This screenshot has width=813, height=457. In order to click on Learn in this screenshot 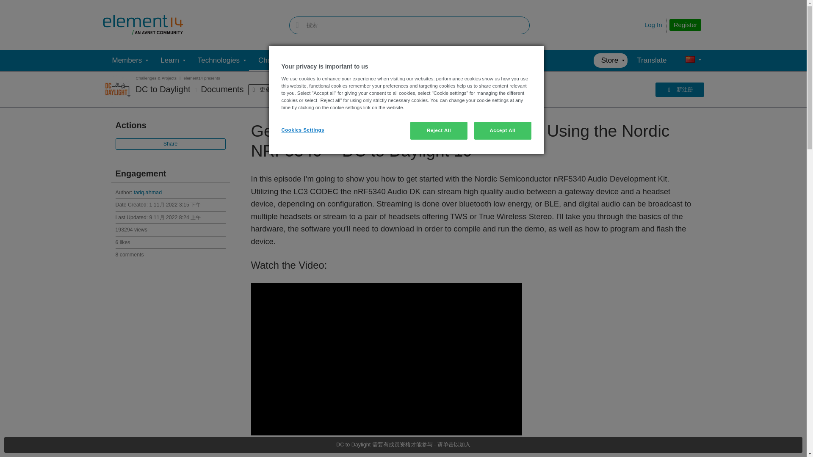, I will do `click(169, 60)`.